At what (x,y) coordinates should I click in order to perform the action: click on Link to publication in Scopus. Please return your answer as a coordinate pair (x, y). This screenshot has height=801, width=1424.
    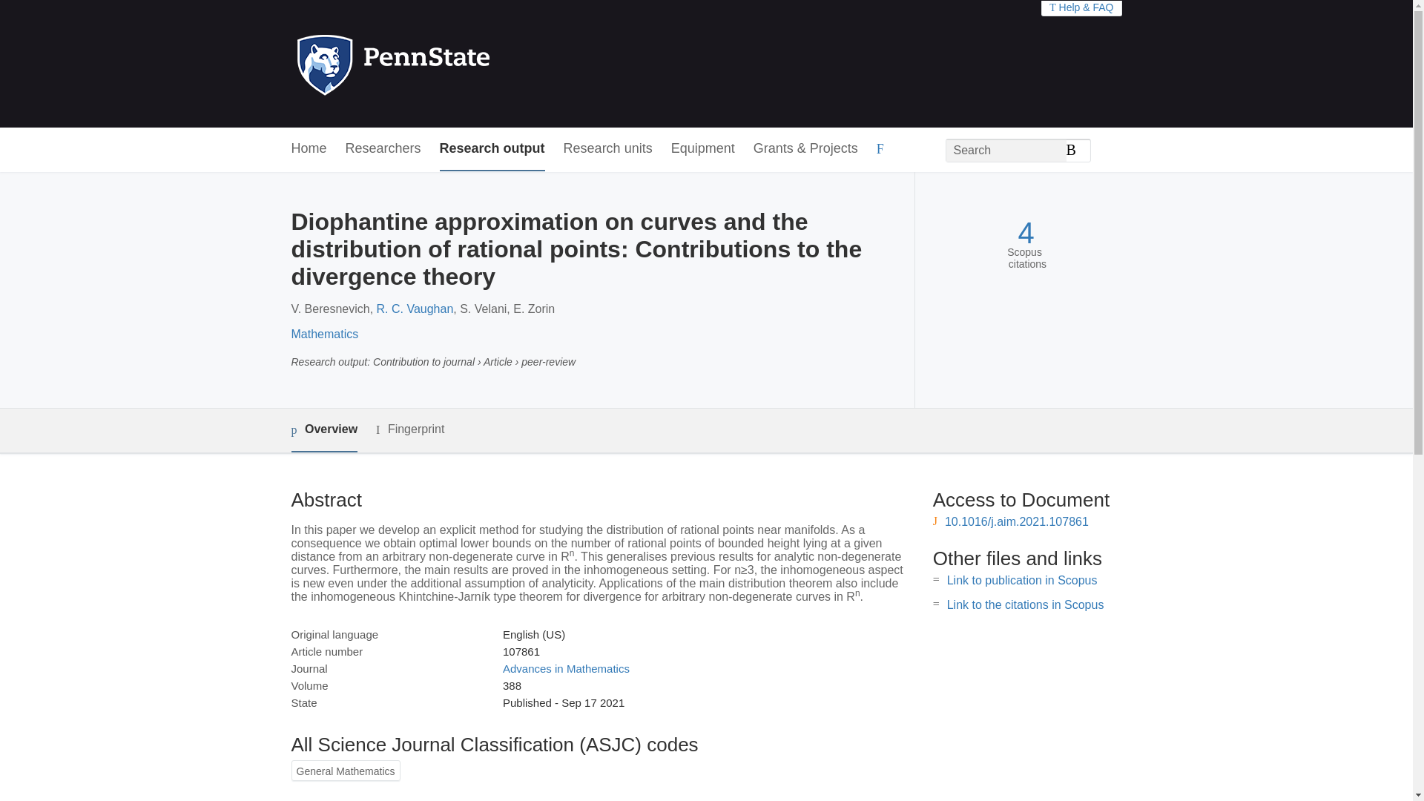
    Looking at the image, I should click on (1022, 580).